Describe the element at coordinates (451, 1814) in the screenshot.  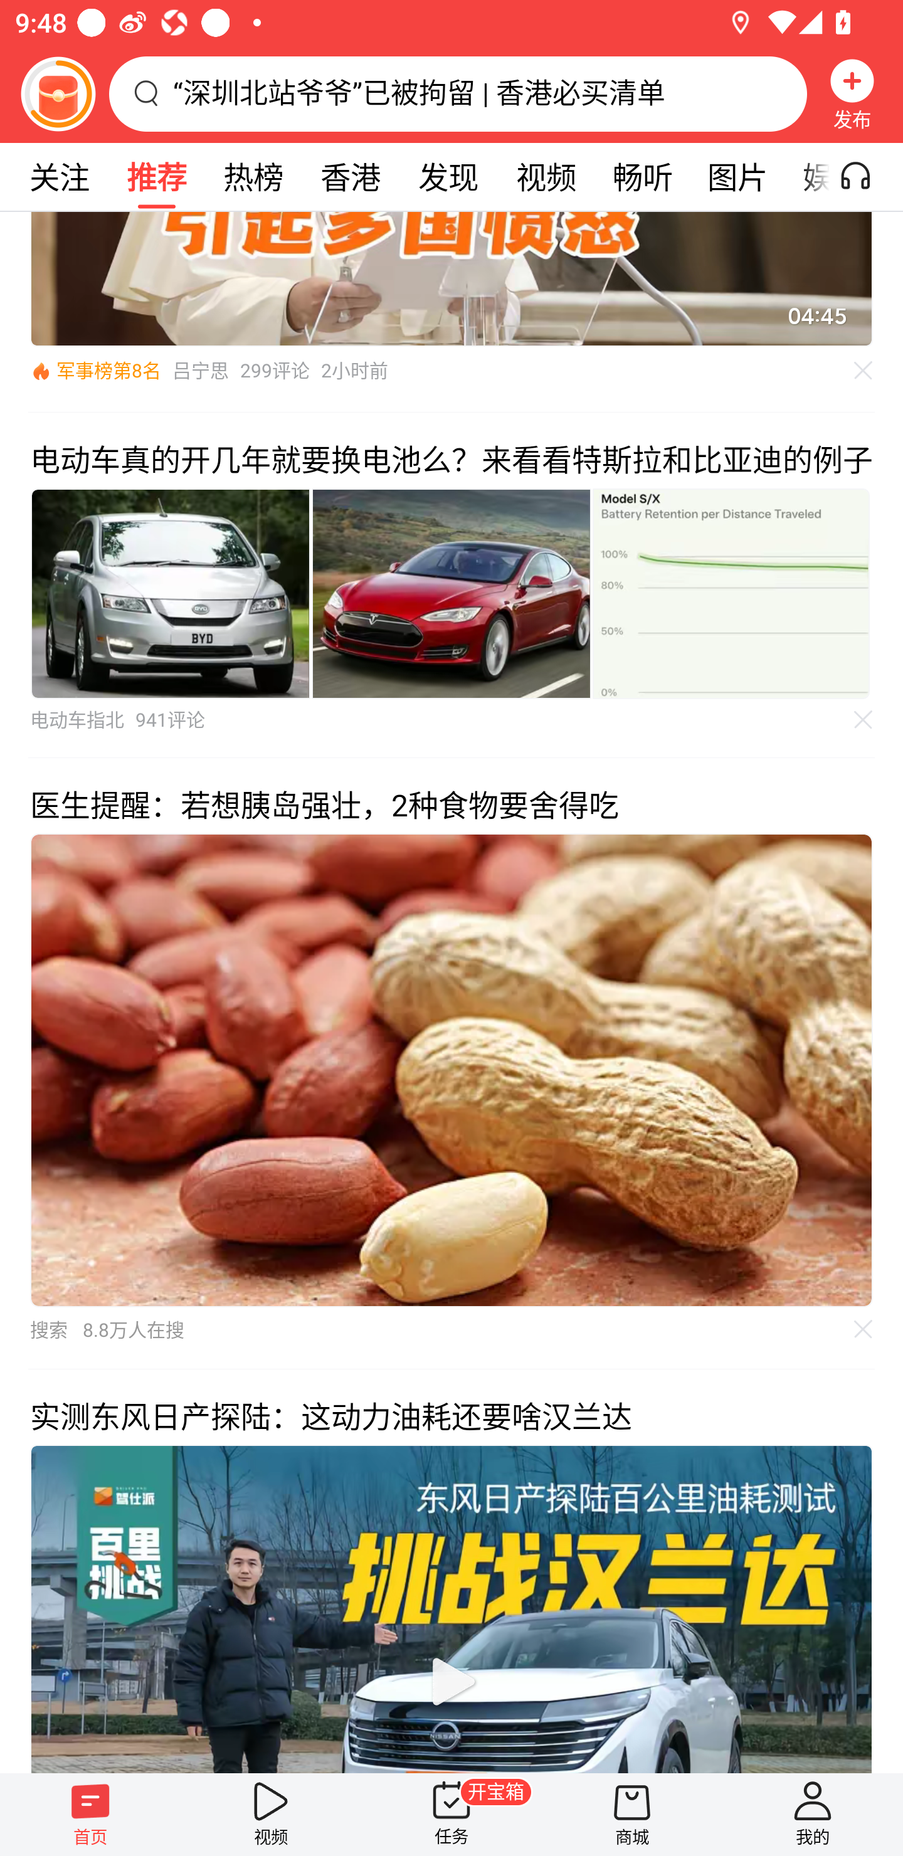
I see `任务 开宝箱` at that location.